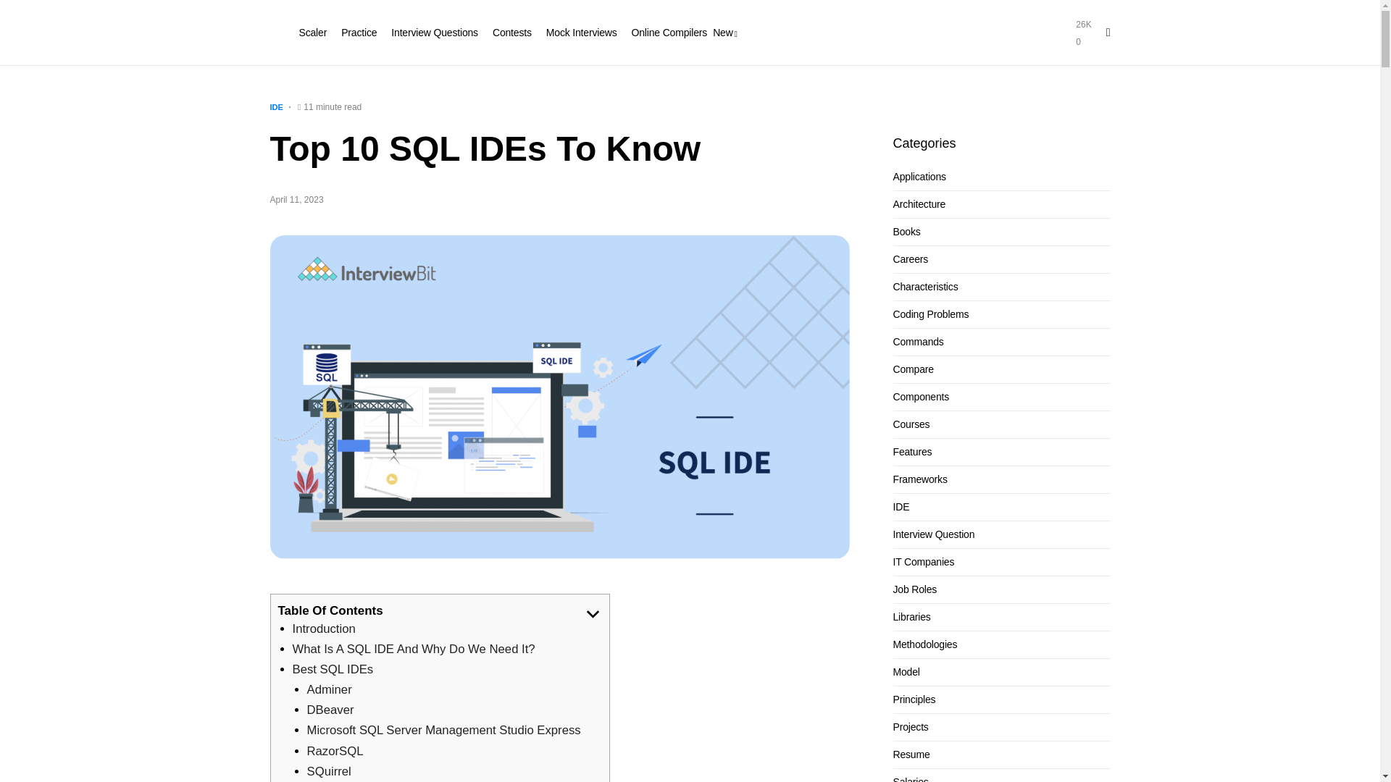  I want to click on DBeaver, so click(435, 32).